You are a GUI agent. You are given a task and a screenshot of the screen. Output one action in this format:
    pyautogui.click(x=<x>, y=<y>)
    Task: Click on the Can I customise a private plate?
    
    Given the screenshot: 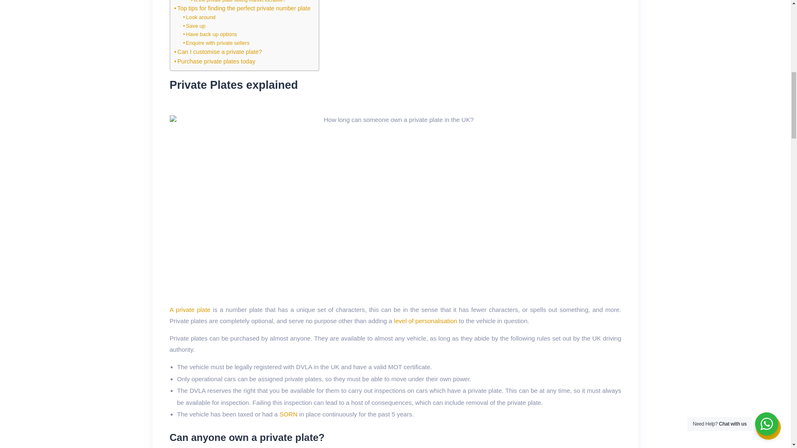 What is the action you would take?
    pyautogui.click(x=218, y=52)
    